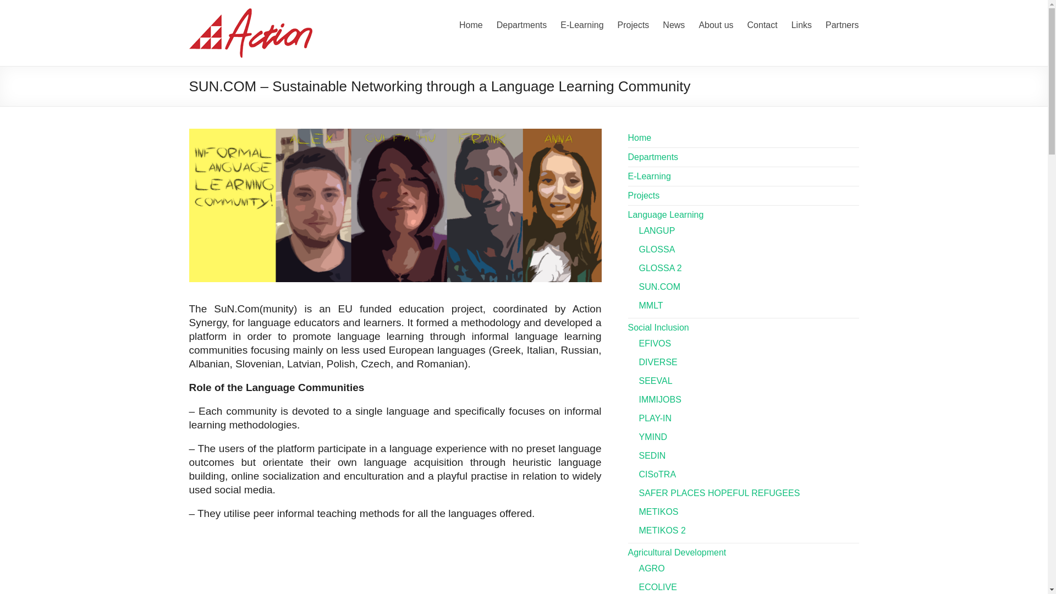 The width and height of the screenshot is (1056, 594). What do you see at coordinates (634, 23) in the screenshot?
I see `Projects` at bounding box center [634, 23].